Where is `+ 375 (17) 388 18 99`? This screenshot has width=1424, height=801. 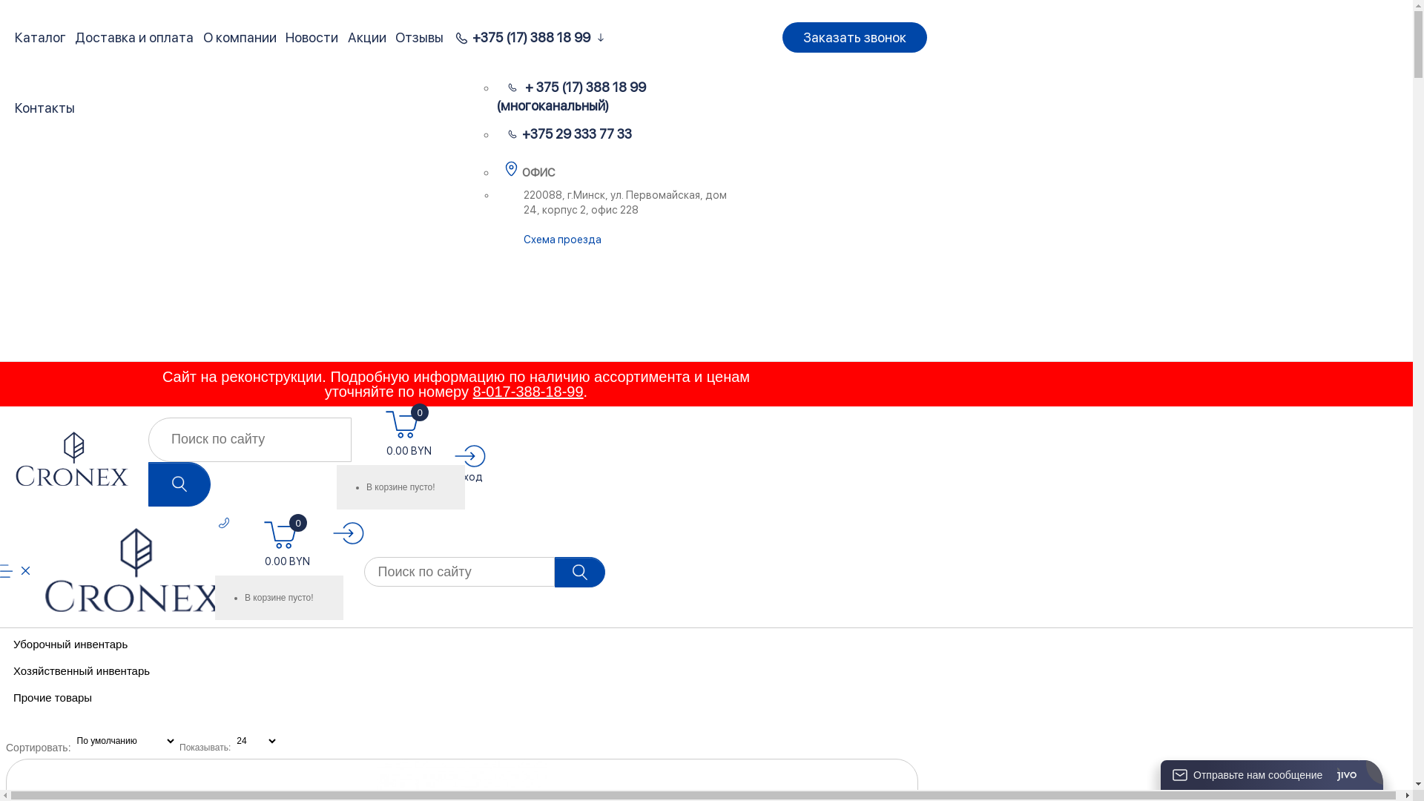 + 375 (17) 388 18 99 is located at coordinates (577, 88).